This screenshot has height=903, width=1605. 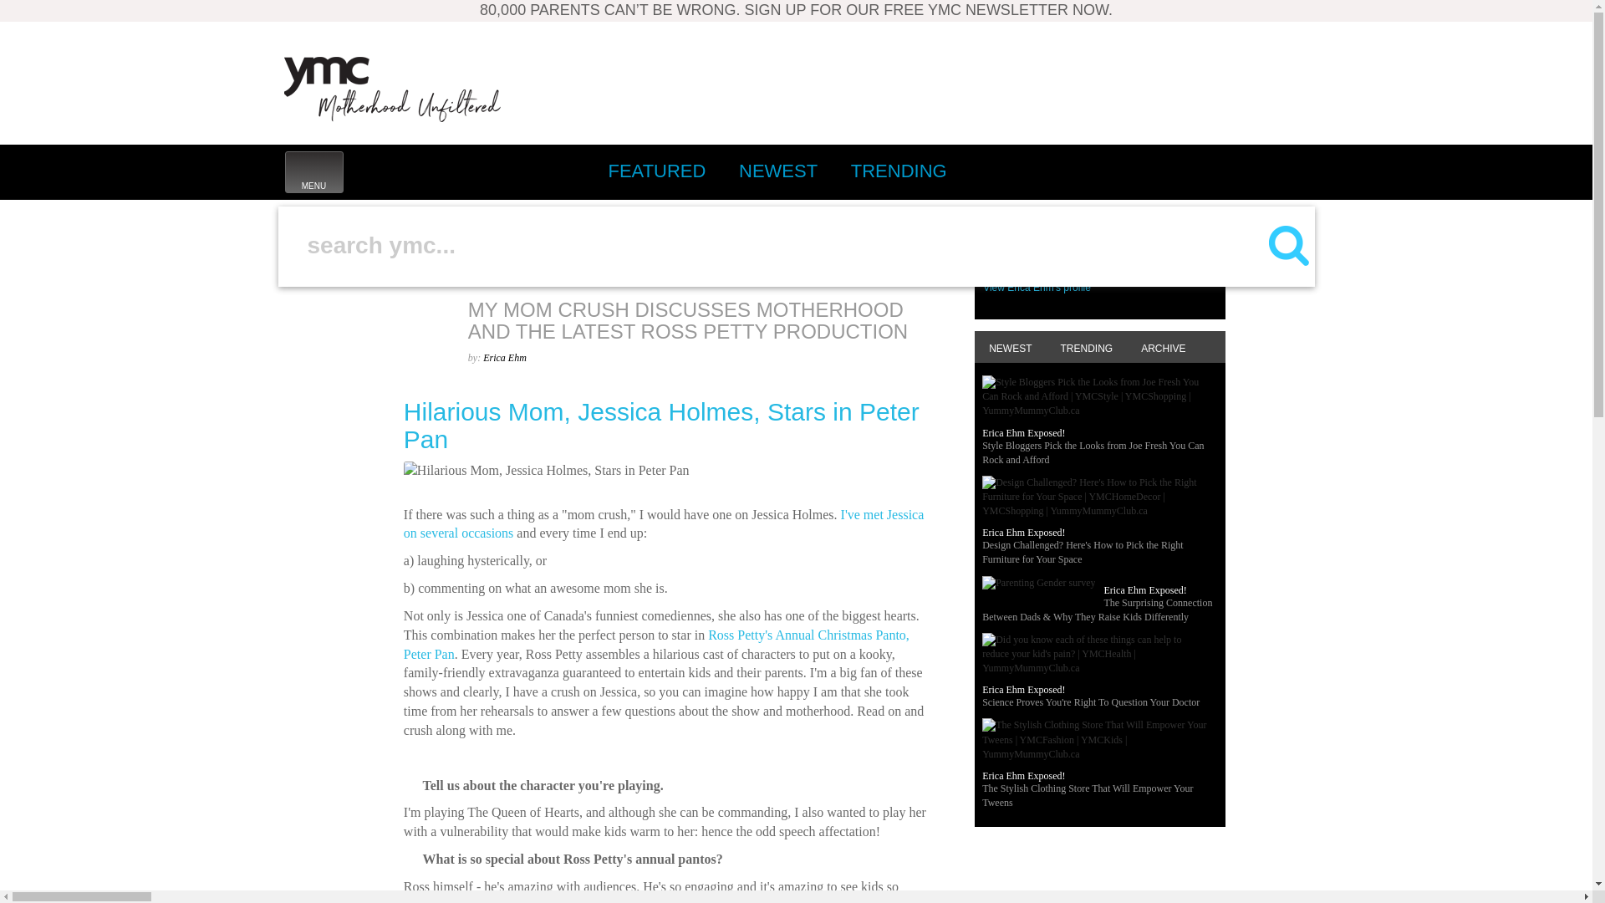 What do you see at coordinates (1140, 171) in the screenshot?
I see `Instagram` at bounding box center [1140, 171].